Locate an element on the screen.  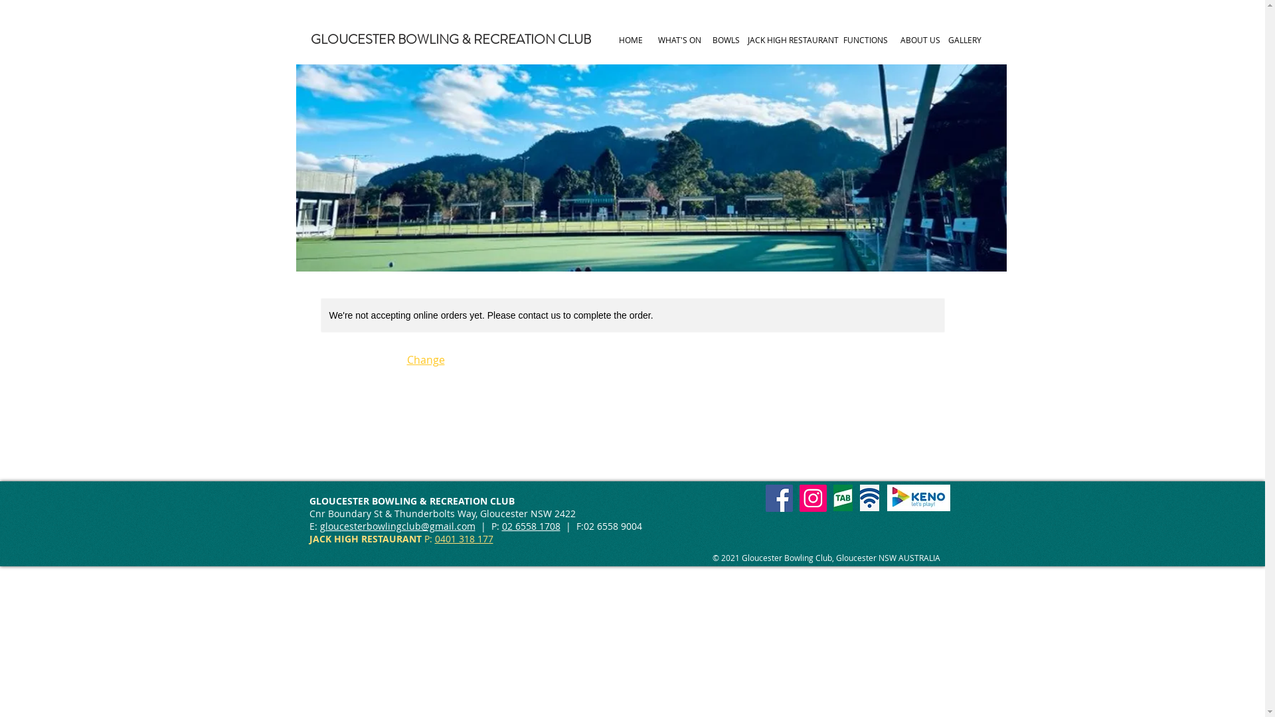
0401 318 177 is located at coordinates (464, 539).